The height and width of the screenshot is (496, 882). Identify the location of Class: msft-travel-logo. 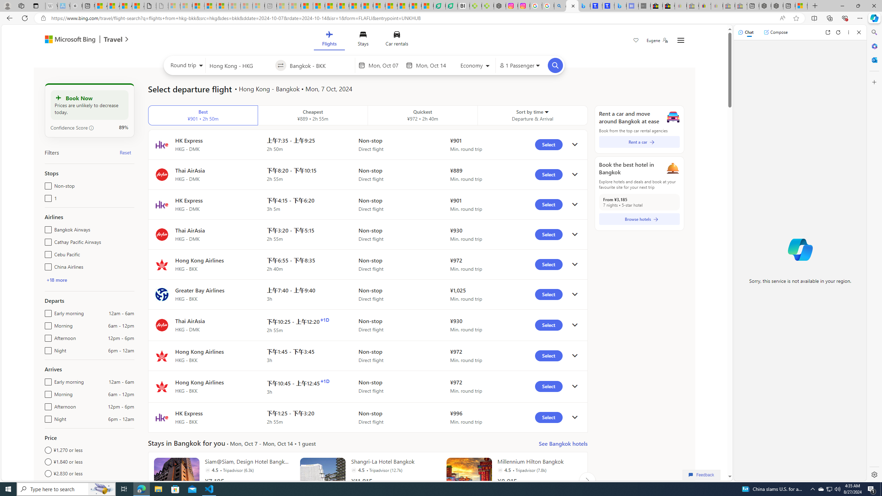
(113, 39).